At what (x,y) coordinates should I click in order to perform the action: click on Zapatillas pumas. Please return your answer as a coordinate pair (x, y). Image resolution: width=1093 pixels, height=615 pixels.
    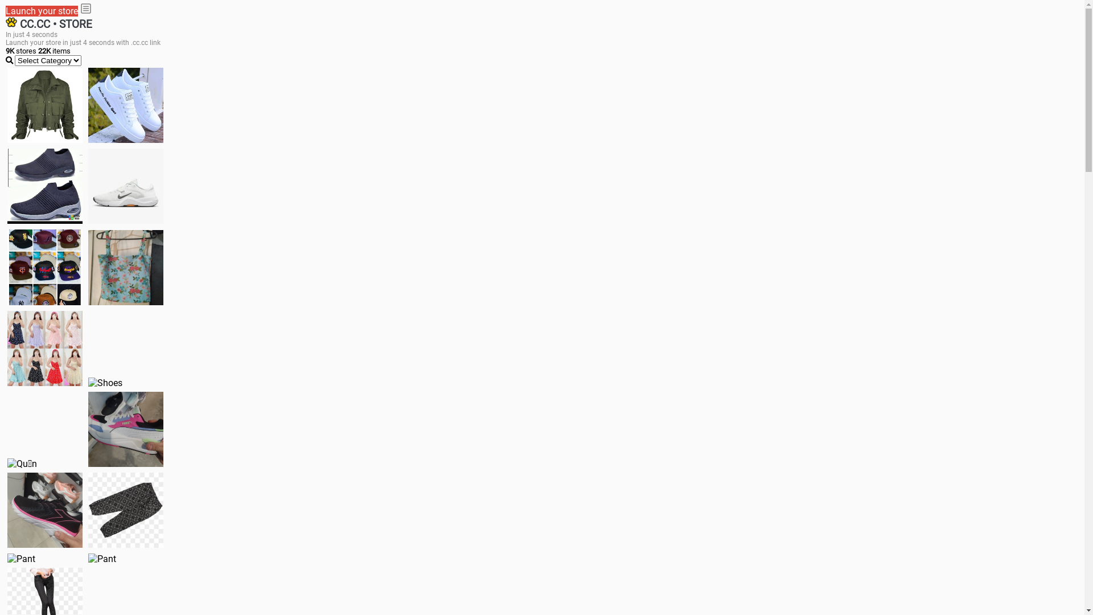
    Looking at the image, I should click on (126, 429).